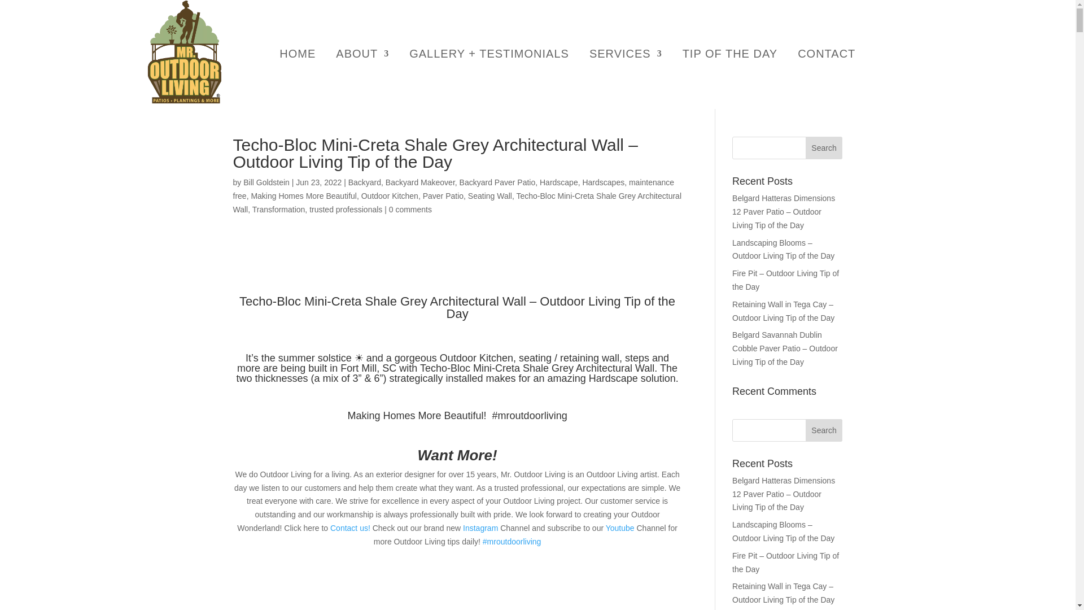 This screenshot has height=610, width=1084. What do you see at coordinates (559, 182) in the screenshot?
I see `Hardscape` at bounding box center [559, 182].